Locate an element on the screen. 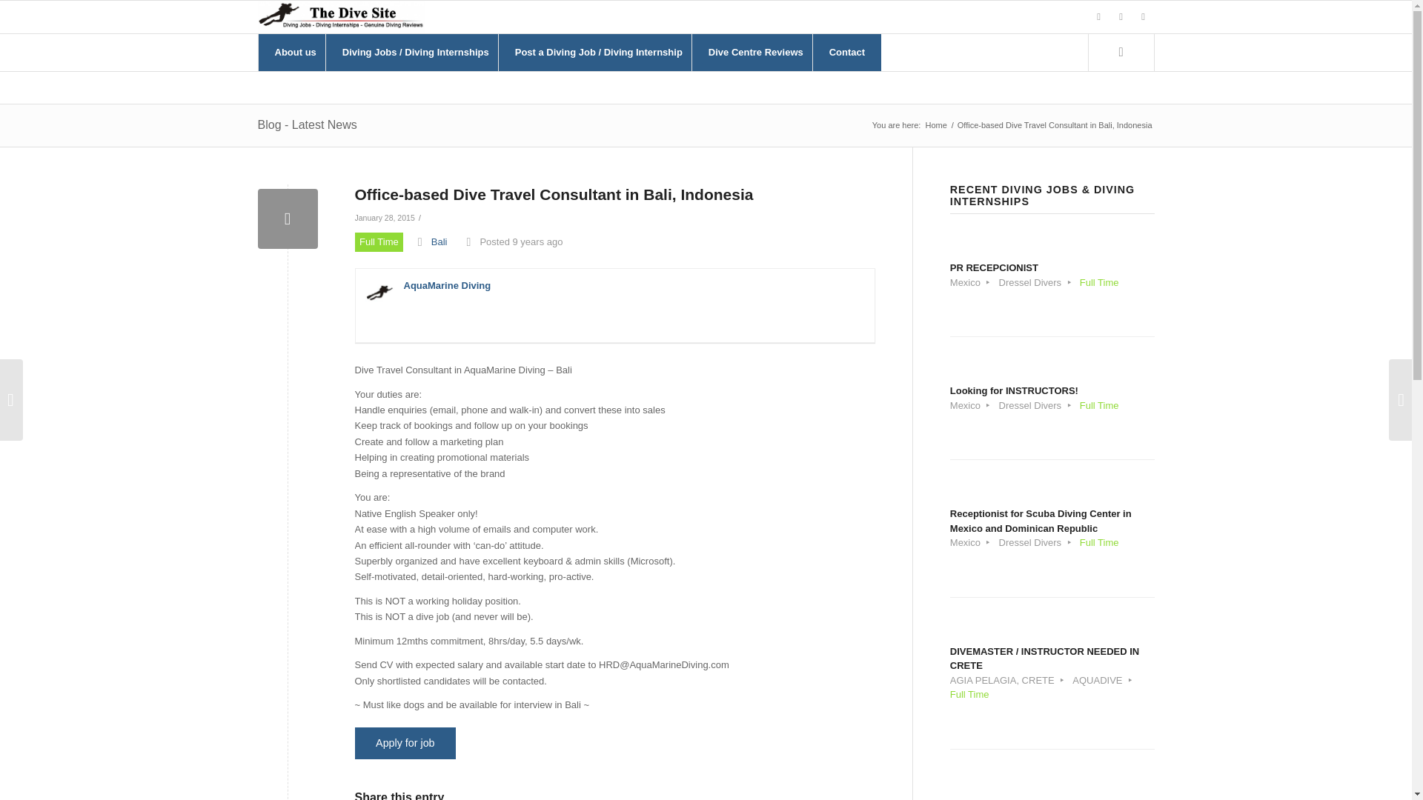 The width and height of the screenshot is (1423, 800). About us is located at coordinates (553, 194).